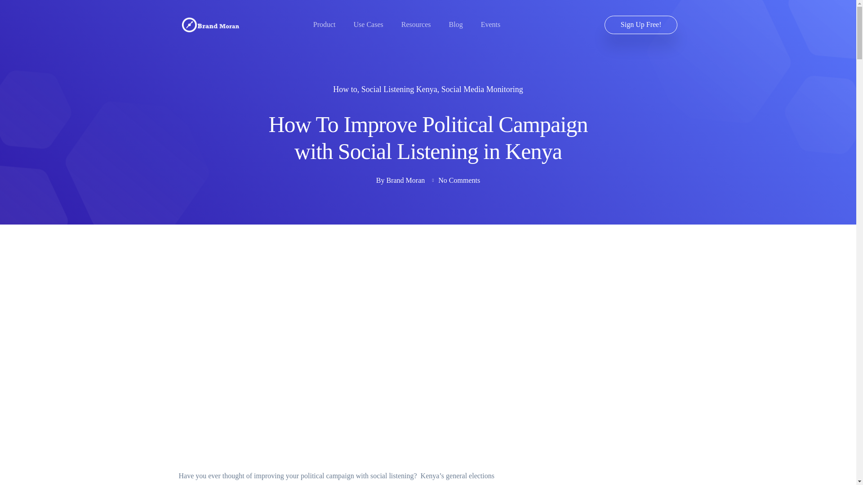 The height and width of the screenshot is (485, 863). What do you see at coordinates (406, 180) in the screenshot?
I see `Brand Moran` at bounding box center [406, 180].